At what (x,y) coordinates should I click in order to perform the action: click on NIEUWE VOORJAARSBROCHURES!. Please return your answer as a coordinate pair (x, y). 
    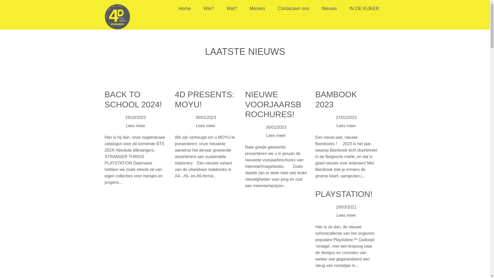
    Looking at the image, I should click on (273, 105).